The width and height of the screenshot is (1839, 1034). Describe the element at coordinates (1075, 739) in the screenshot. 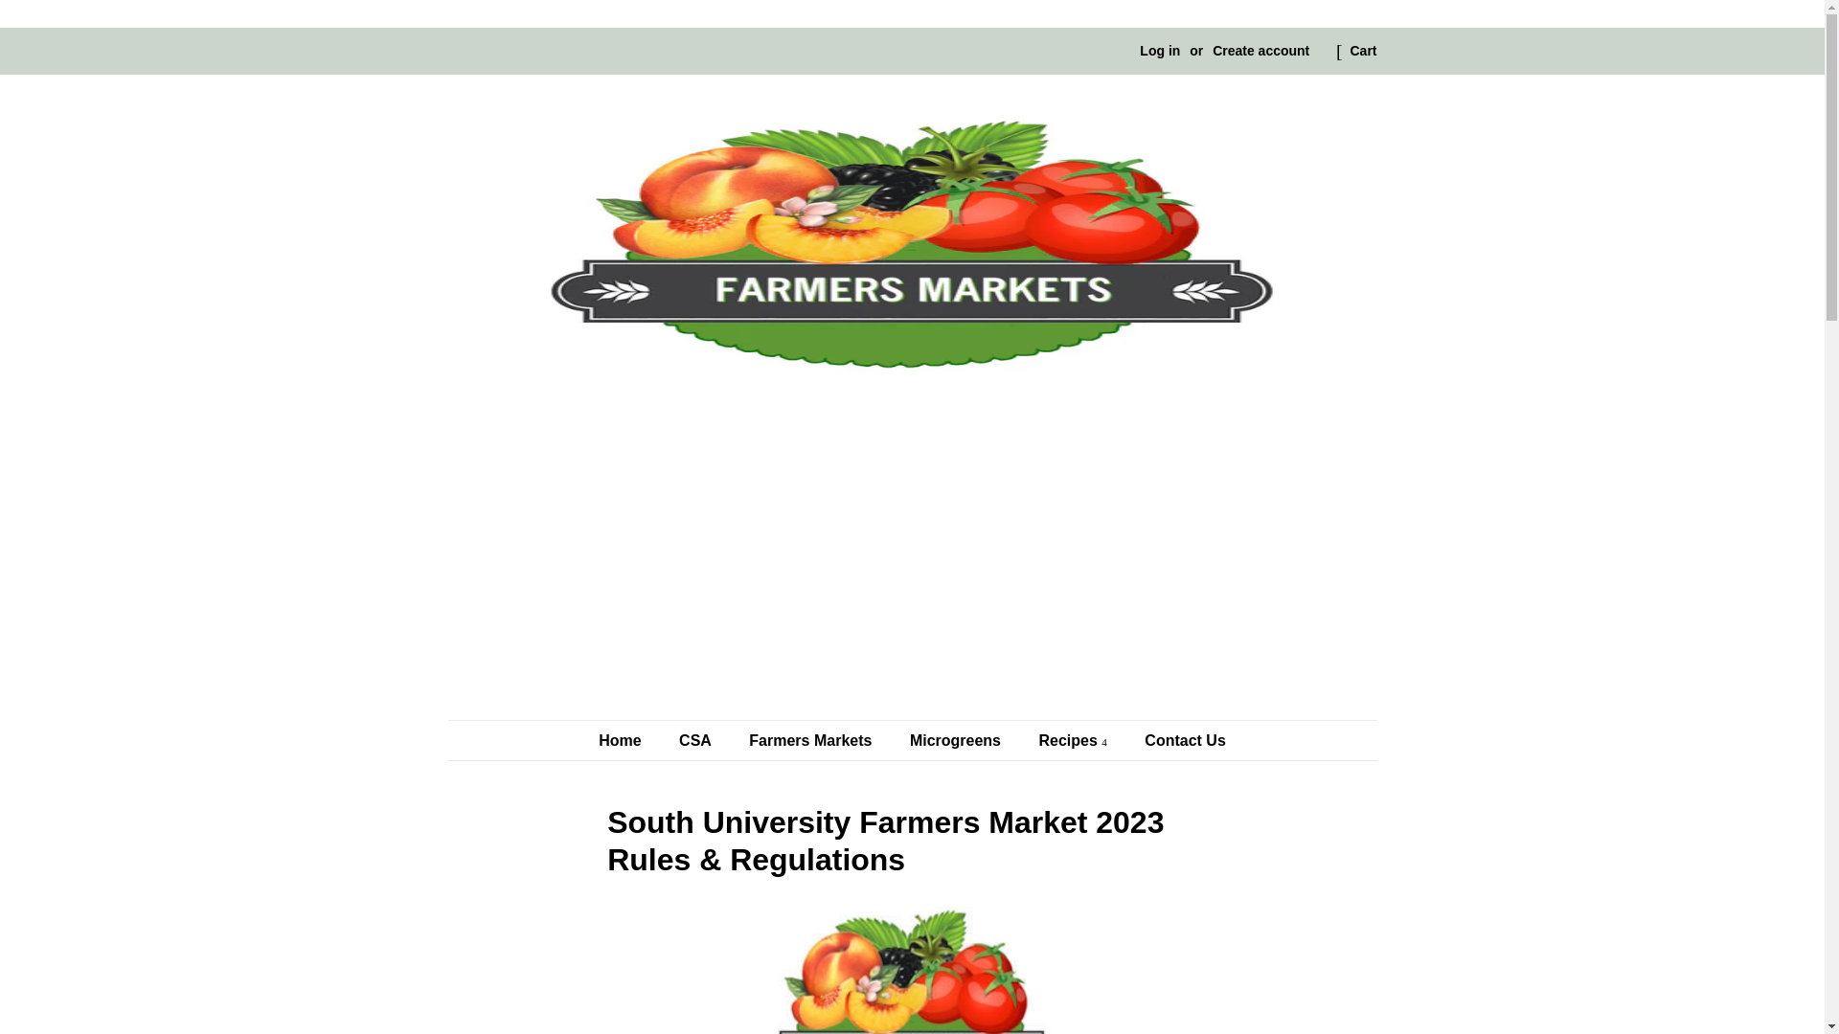

I see `Recipes` at that location.